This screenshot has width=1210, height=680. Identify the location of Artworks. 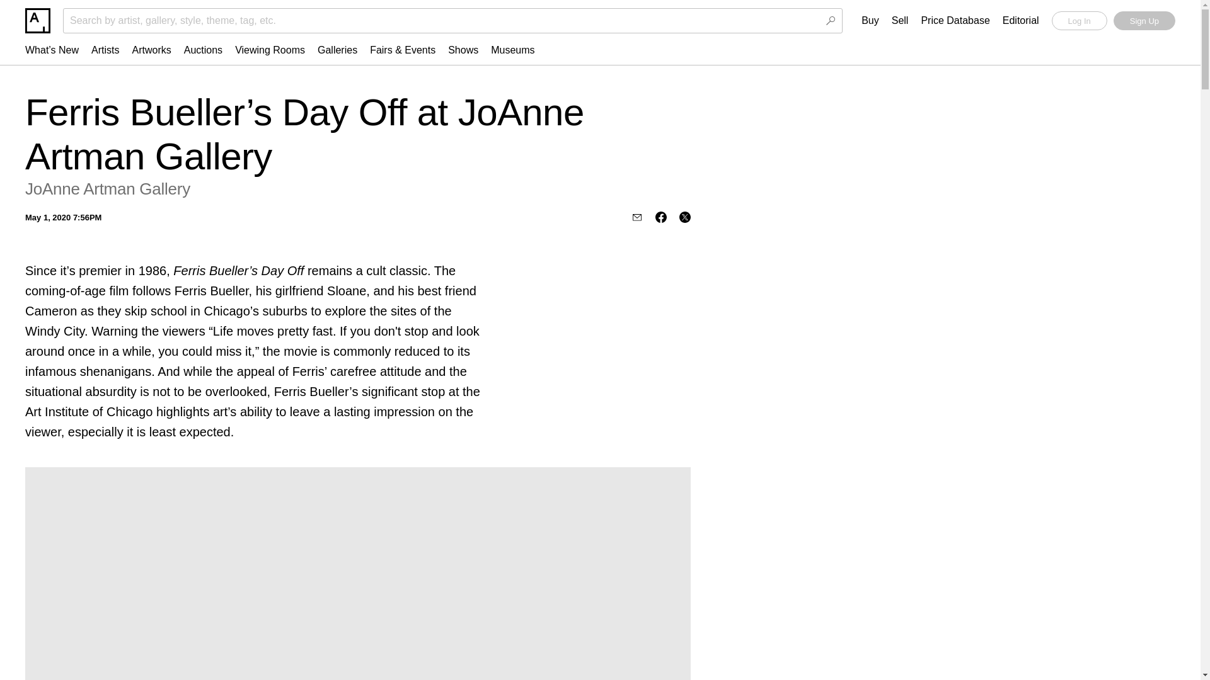
(151, 50).